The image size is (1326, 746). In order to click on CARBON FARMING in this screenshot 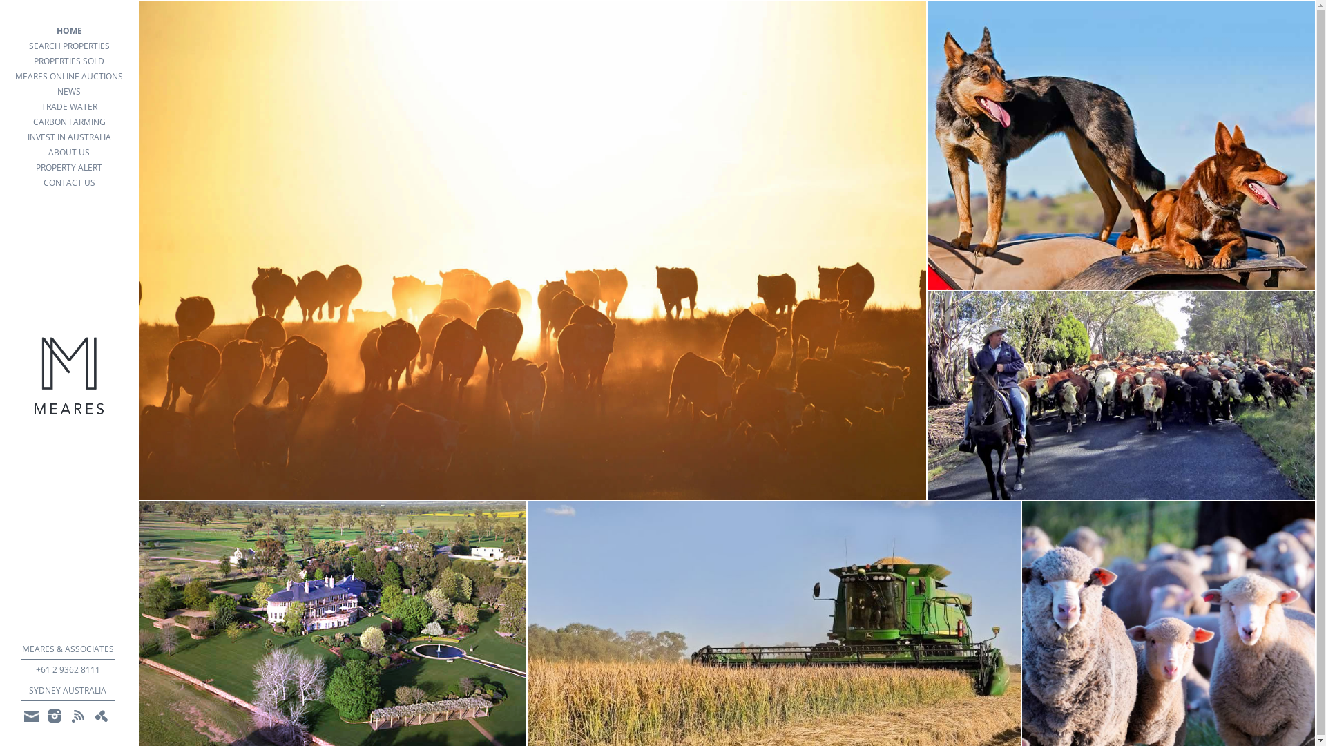, I will do `click(69, 122)`.